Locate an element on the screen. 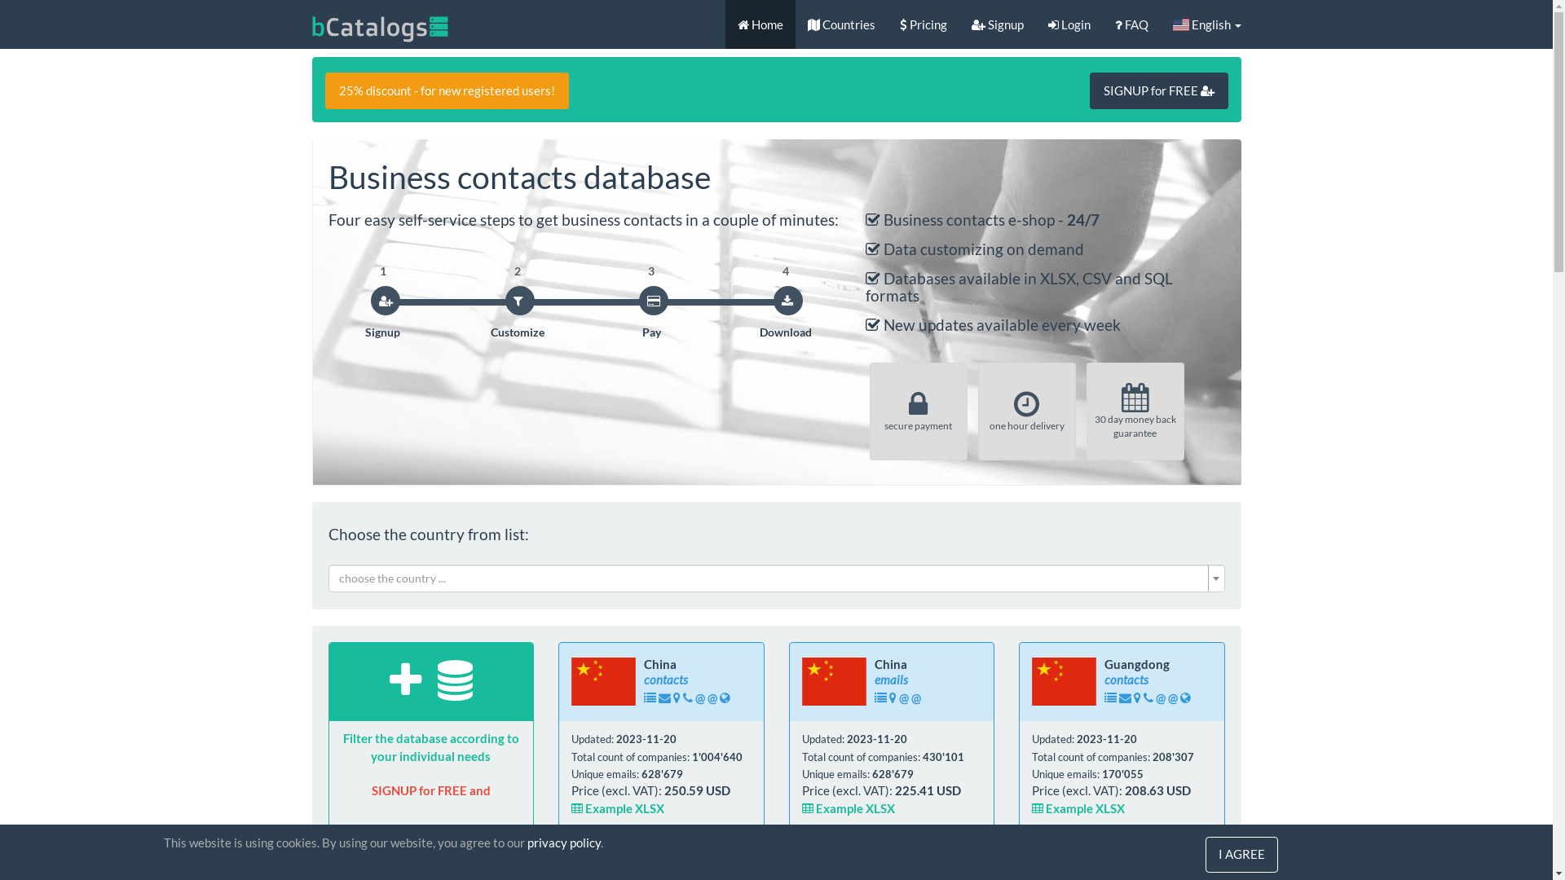 The height and width of the screenshot is (880, 1565). 30 day money back guarantee is located at coordinates (1135, 411).